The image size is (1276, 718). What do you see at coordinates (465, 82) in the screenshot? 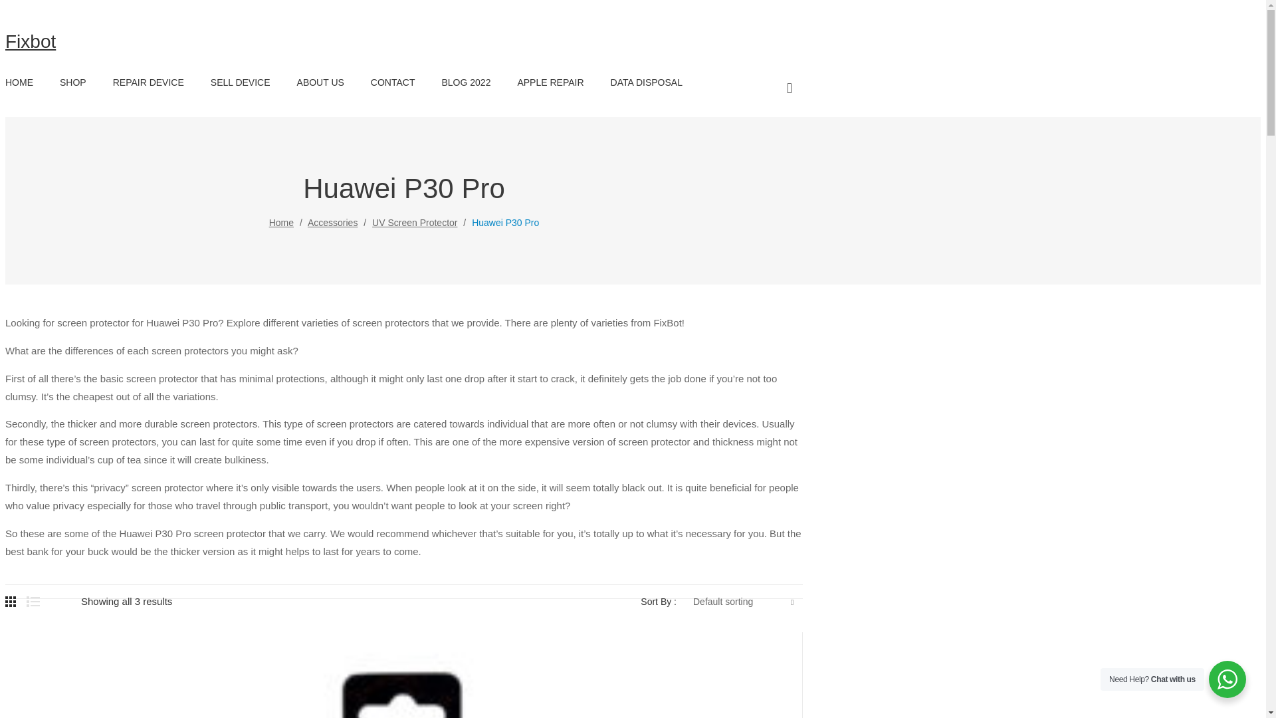
I see `BLOG 2022` at bounding box center [465, 82].